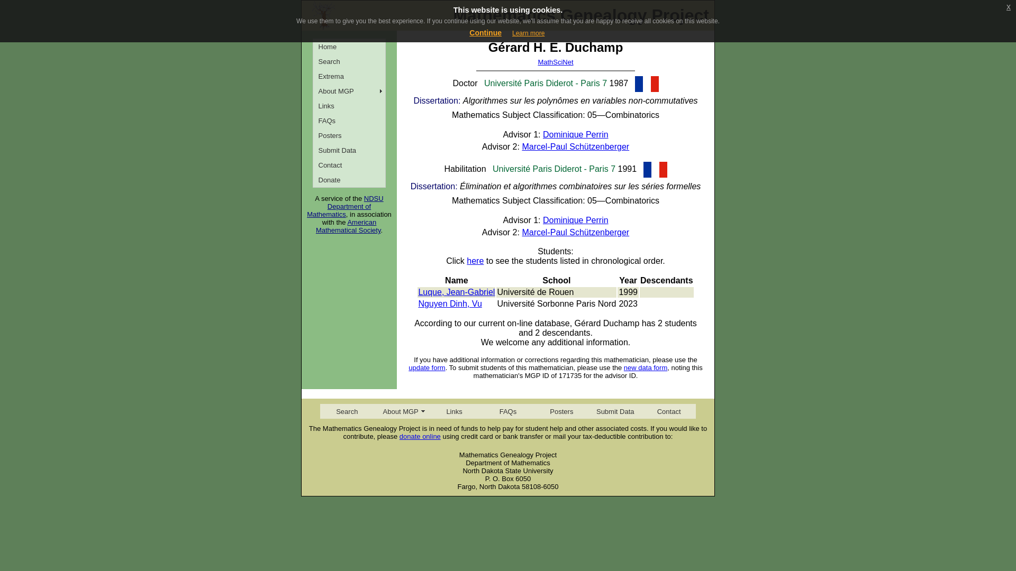  I want to click on Submit Data, so click(349, 150).